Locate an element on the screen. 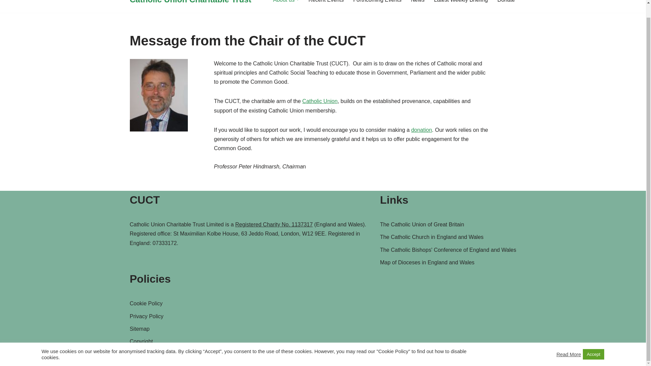 The height and width of the screenshot is (366, 651). Neve is located at coordinates (136, 357).